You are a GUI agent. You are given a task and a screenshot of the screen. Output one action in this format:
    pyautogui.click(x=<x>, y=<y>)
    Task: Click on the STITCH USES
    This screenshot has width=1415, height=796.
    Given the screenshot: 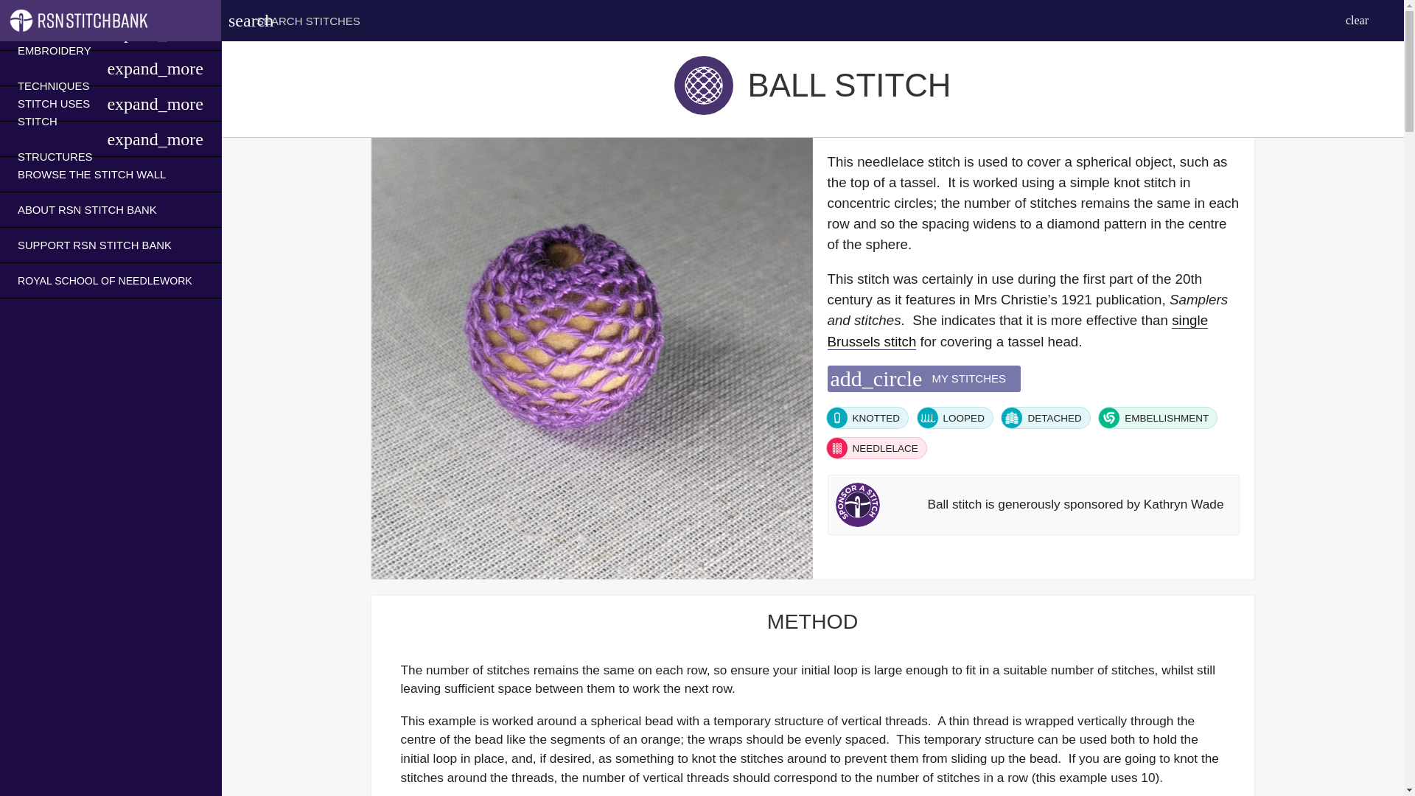 What is the action you would take?
    pyautogui.click(x=53, y=103)
    